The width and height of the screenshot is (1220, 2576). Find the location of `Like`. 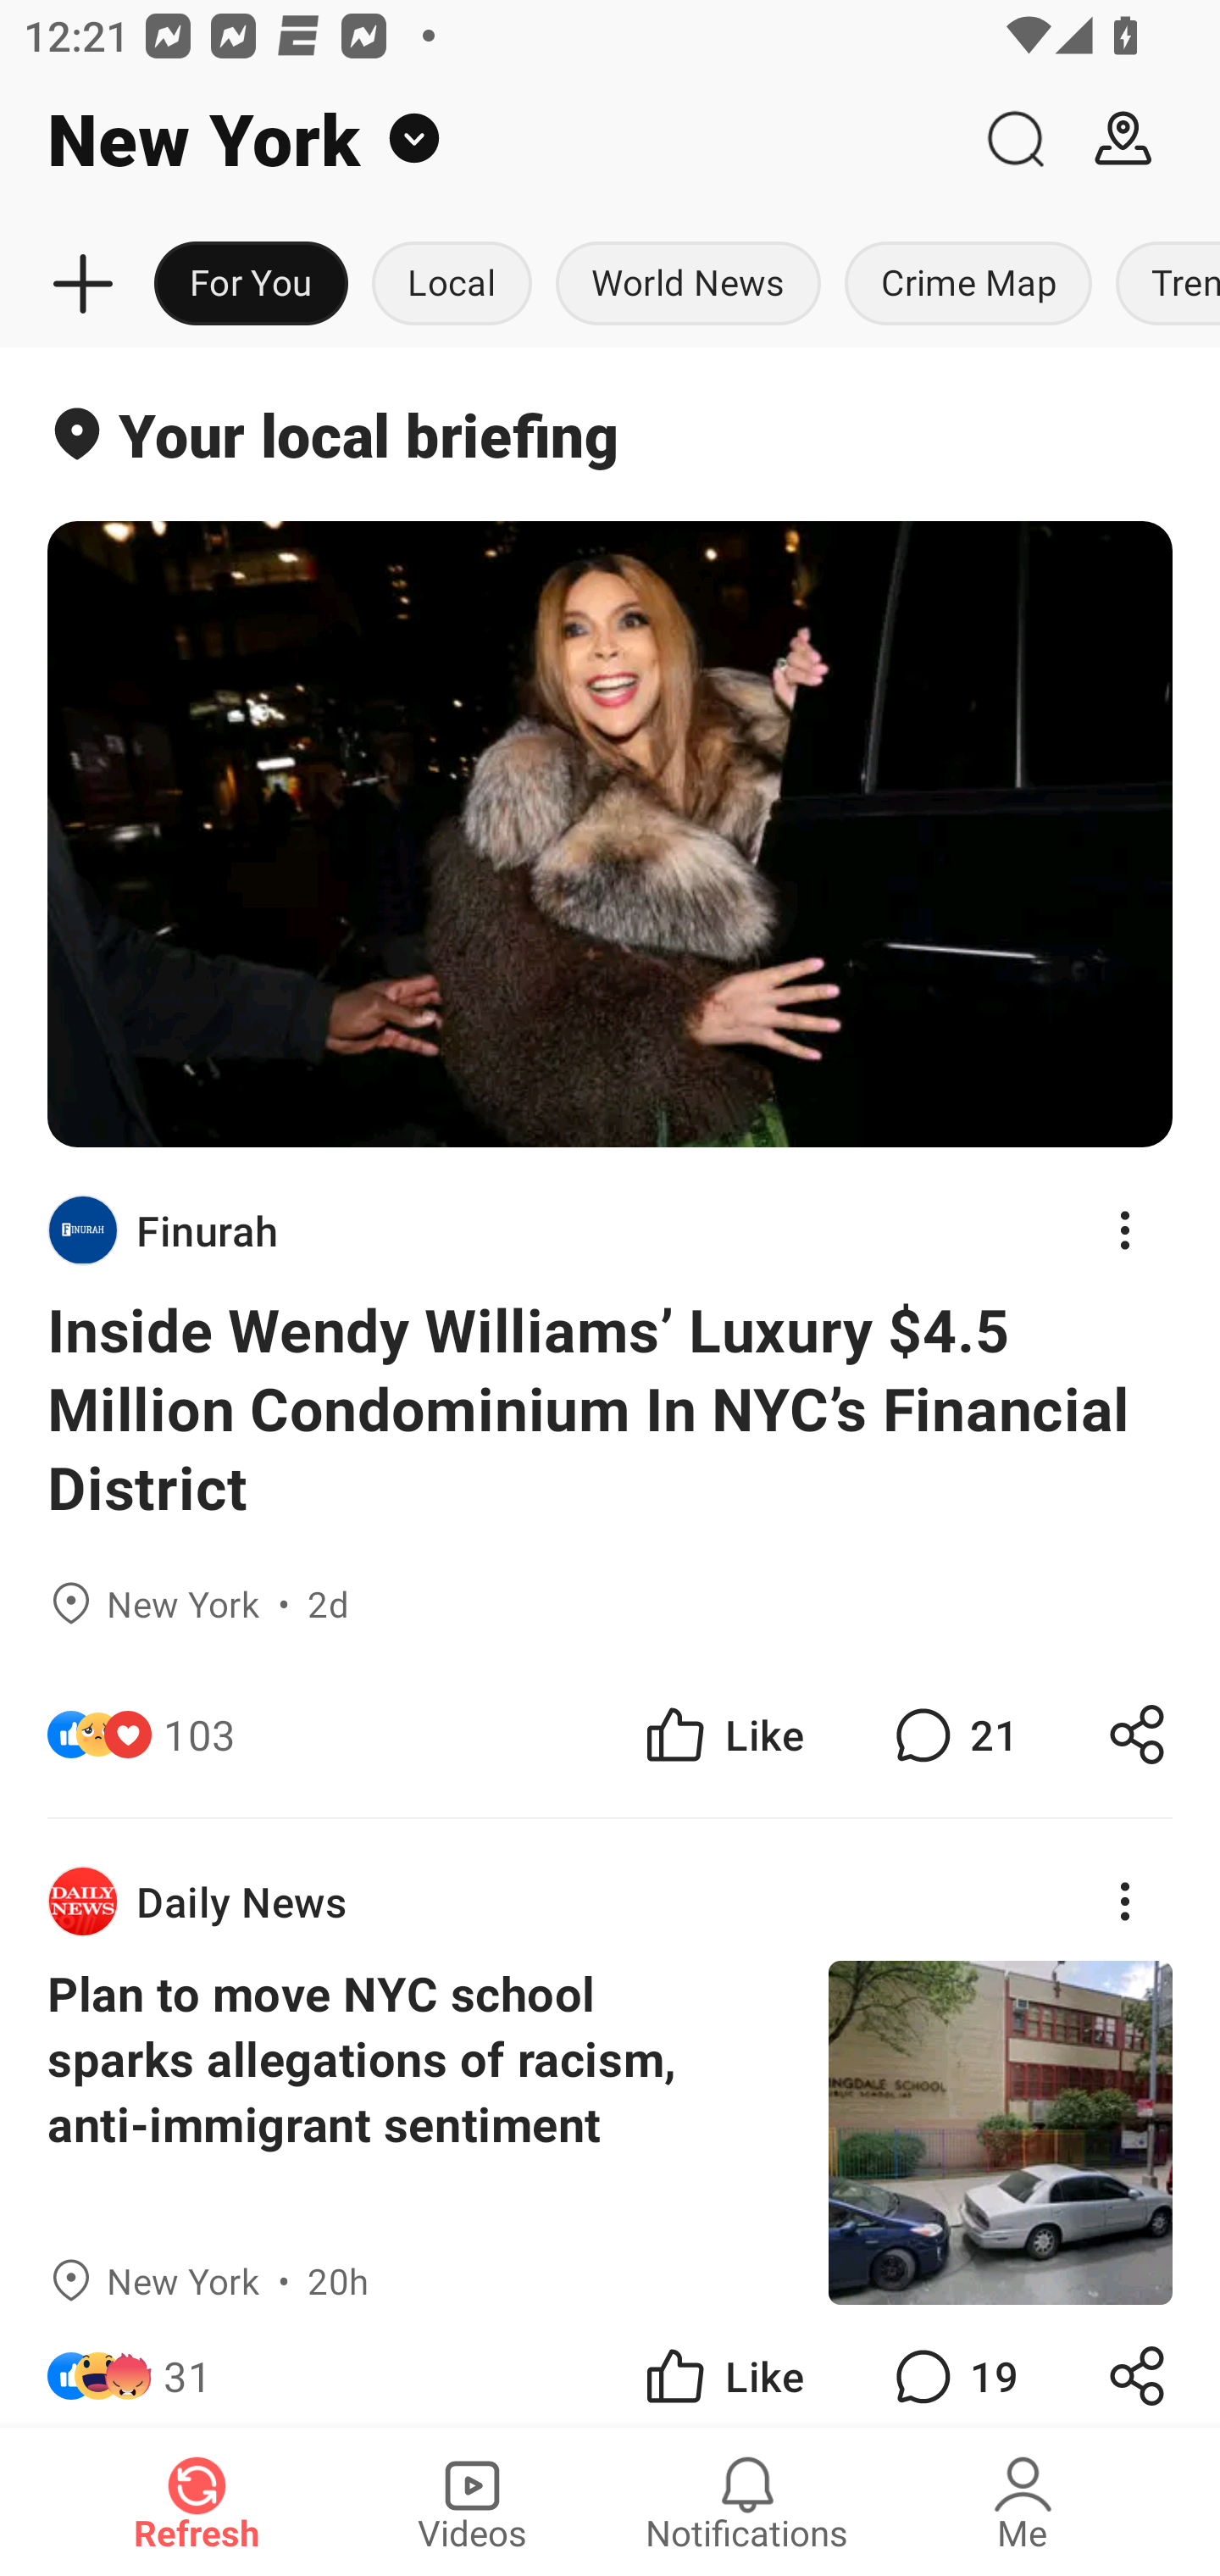

Like is located at coordinates (722, 1735).